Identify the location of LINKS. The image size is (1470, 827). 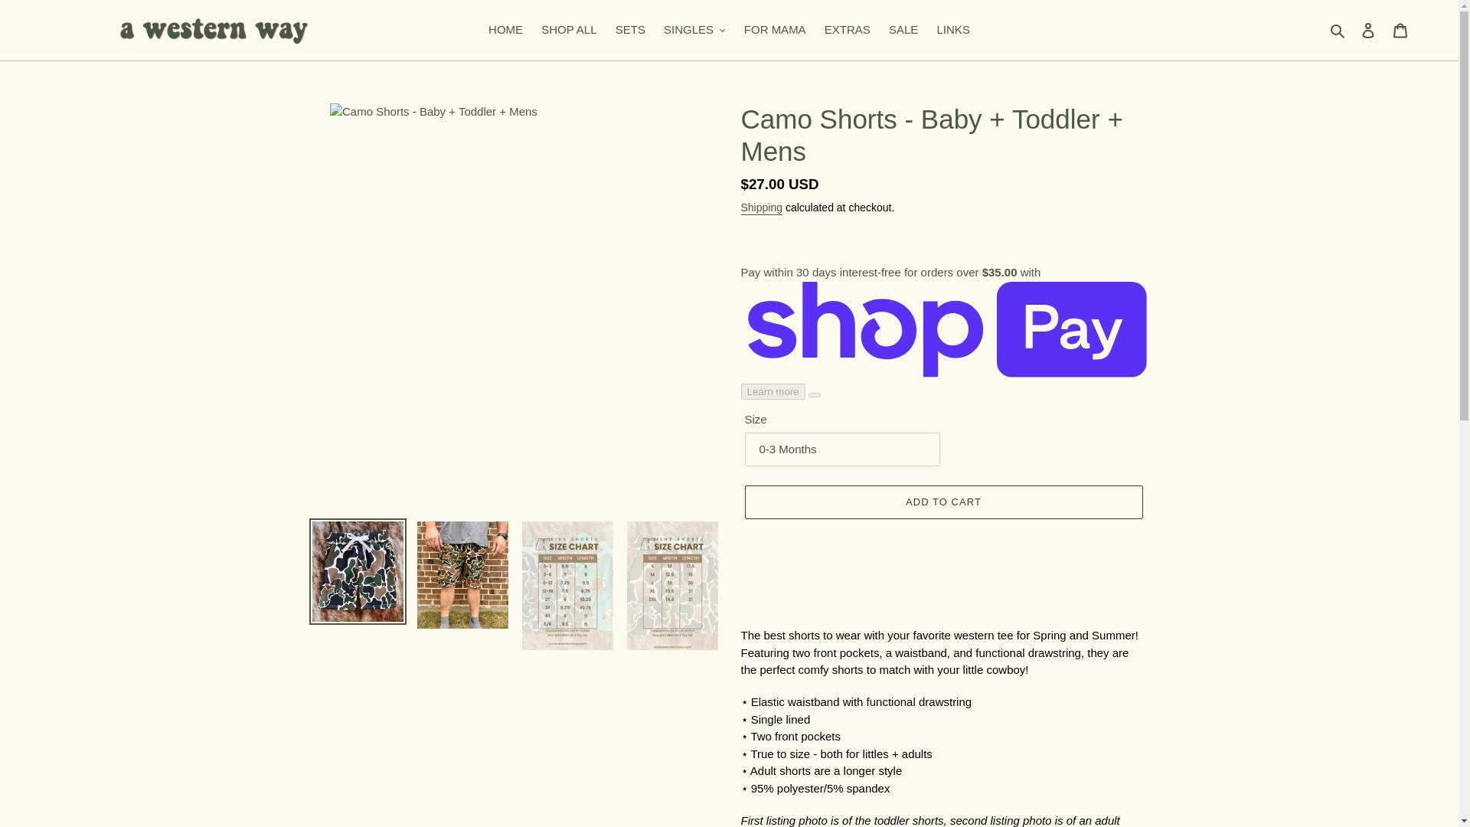
(952, 30).